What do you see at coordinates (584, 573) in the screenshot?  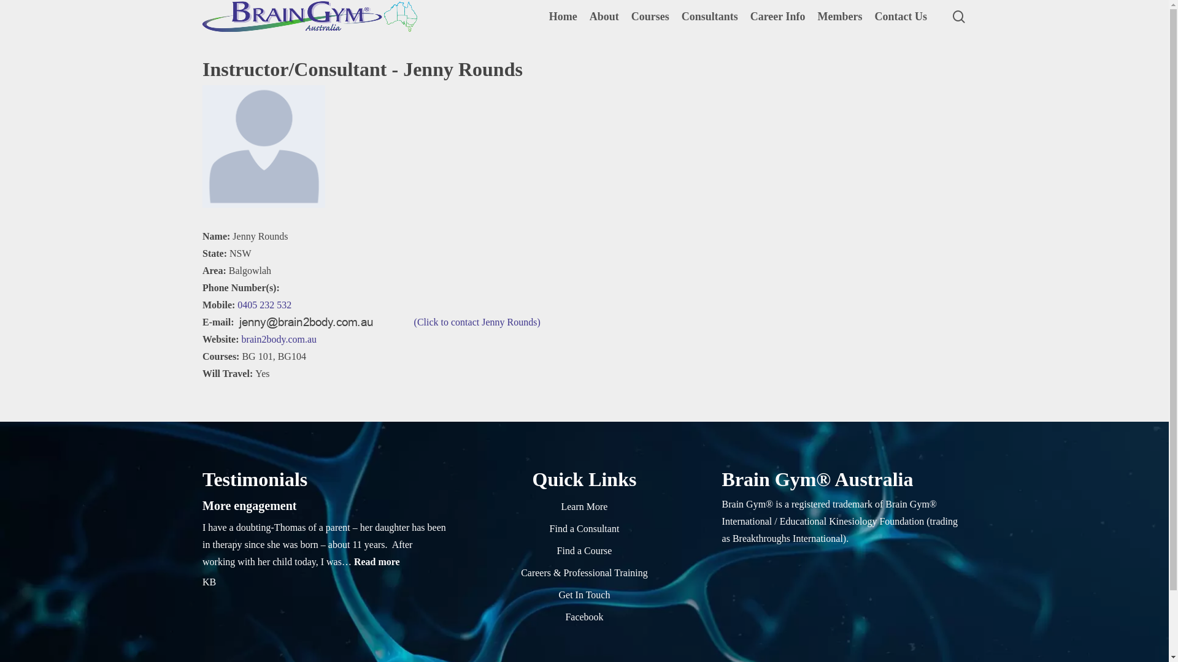 I see `Careers & Professional Training` at bounding box center [584, 573].